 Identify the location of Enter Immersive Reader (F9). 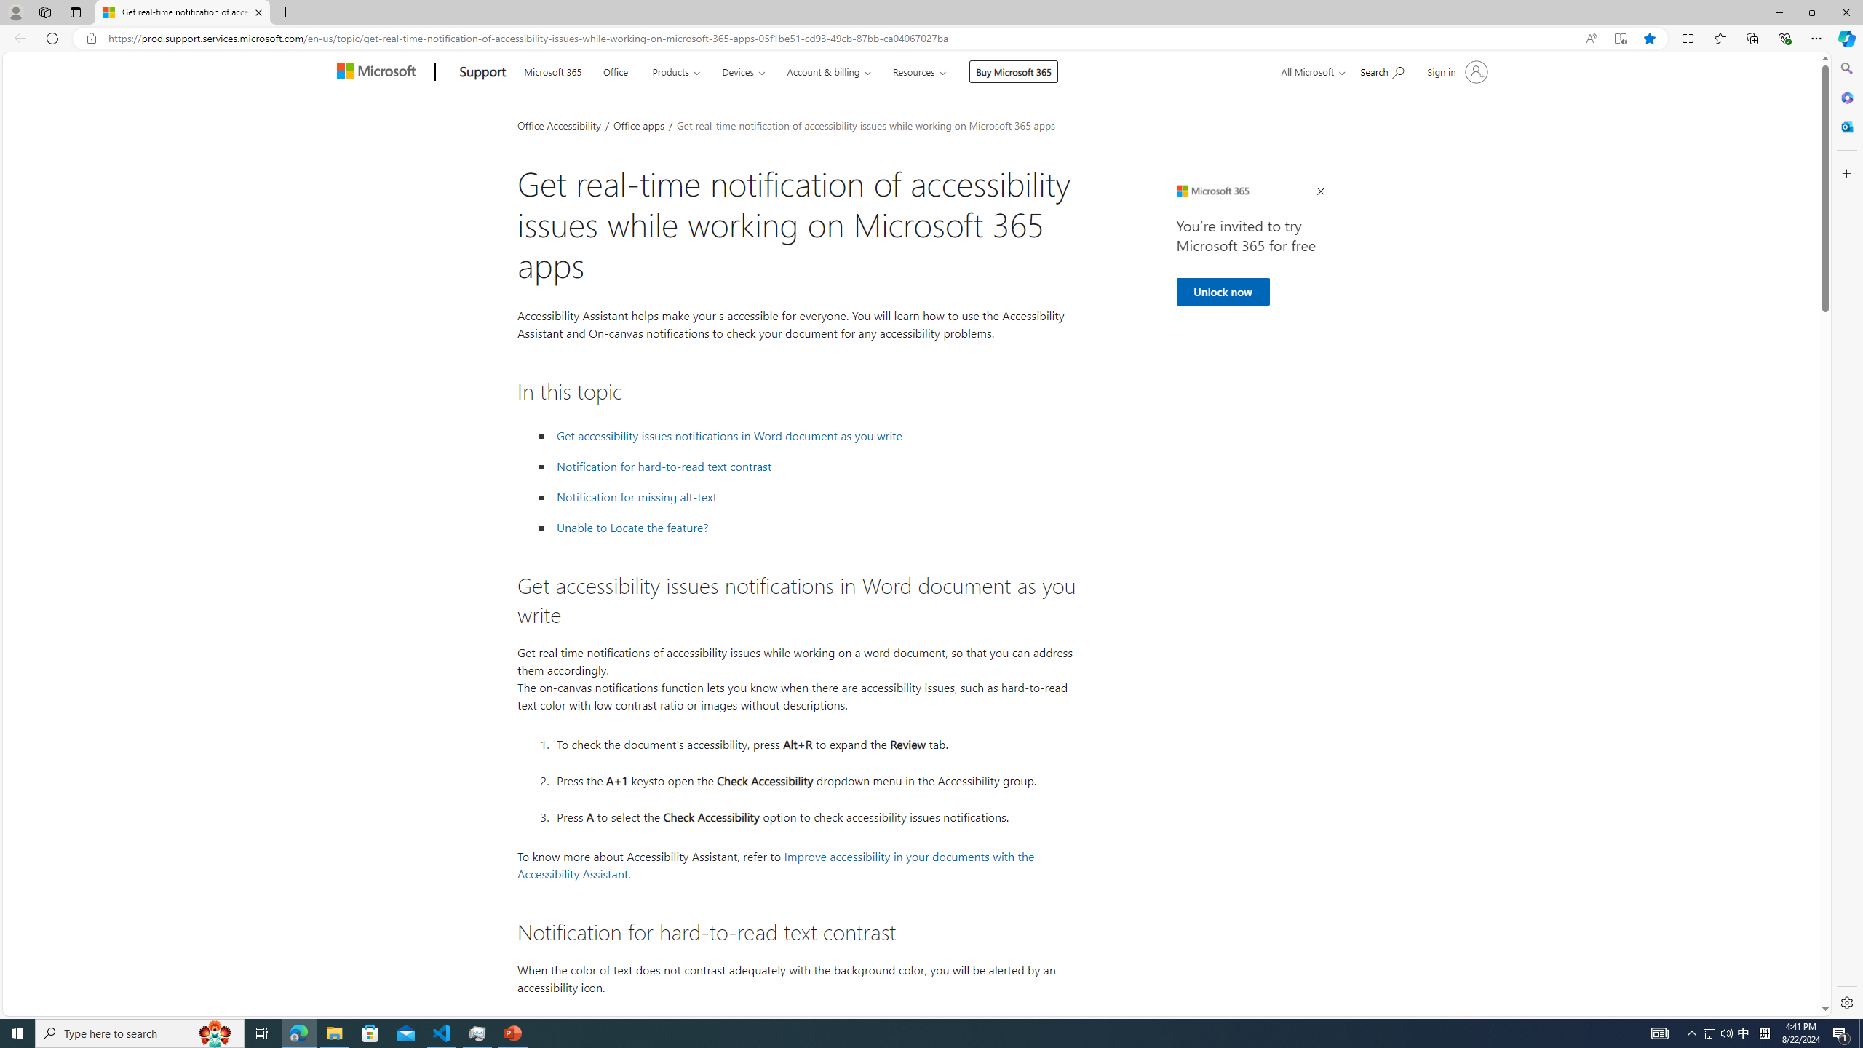
(1620, 39).